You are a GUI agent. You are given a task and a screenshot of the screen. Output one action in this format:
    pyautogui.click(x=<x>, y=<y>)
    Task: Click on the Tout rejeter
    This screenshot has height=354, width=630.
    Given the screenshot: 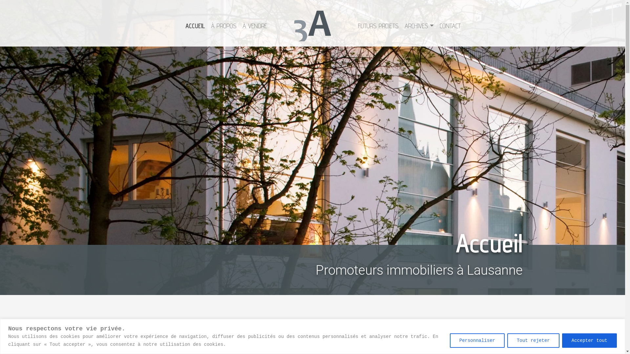 What is the action you would take?
    pyautogui.click(x=534, y=340)
    